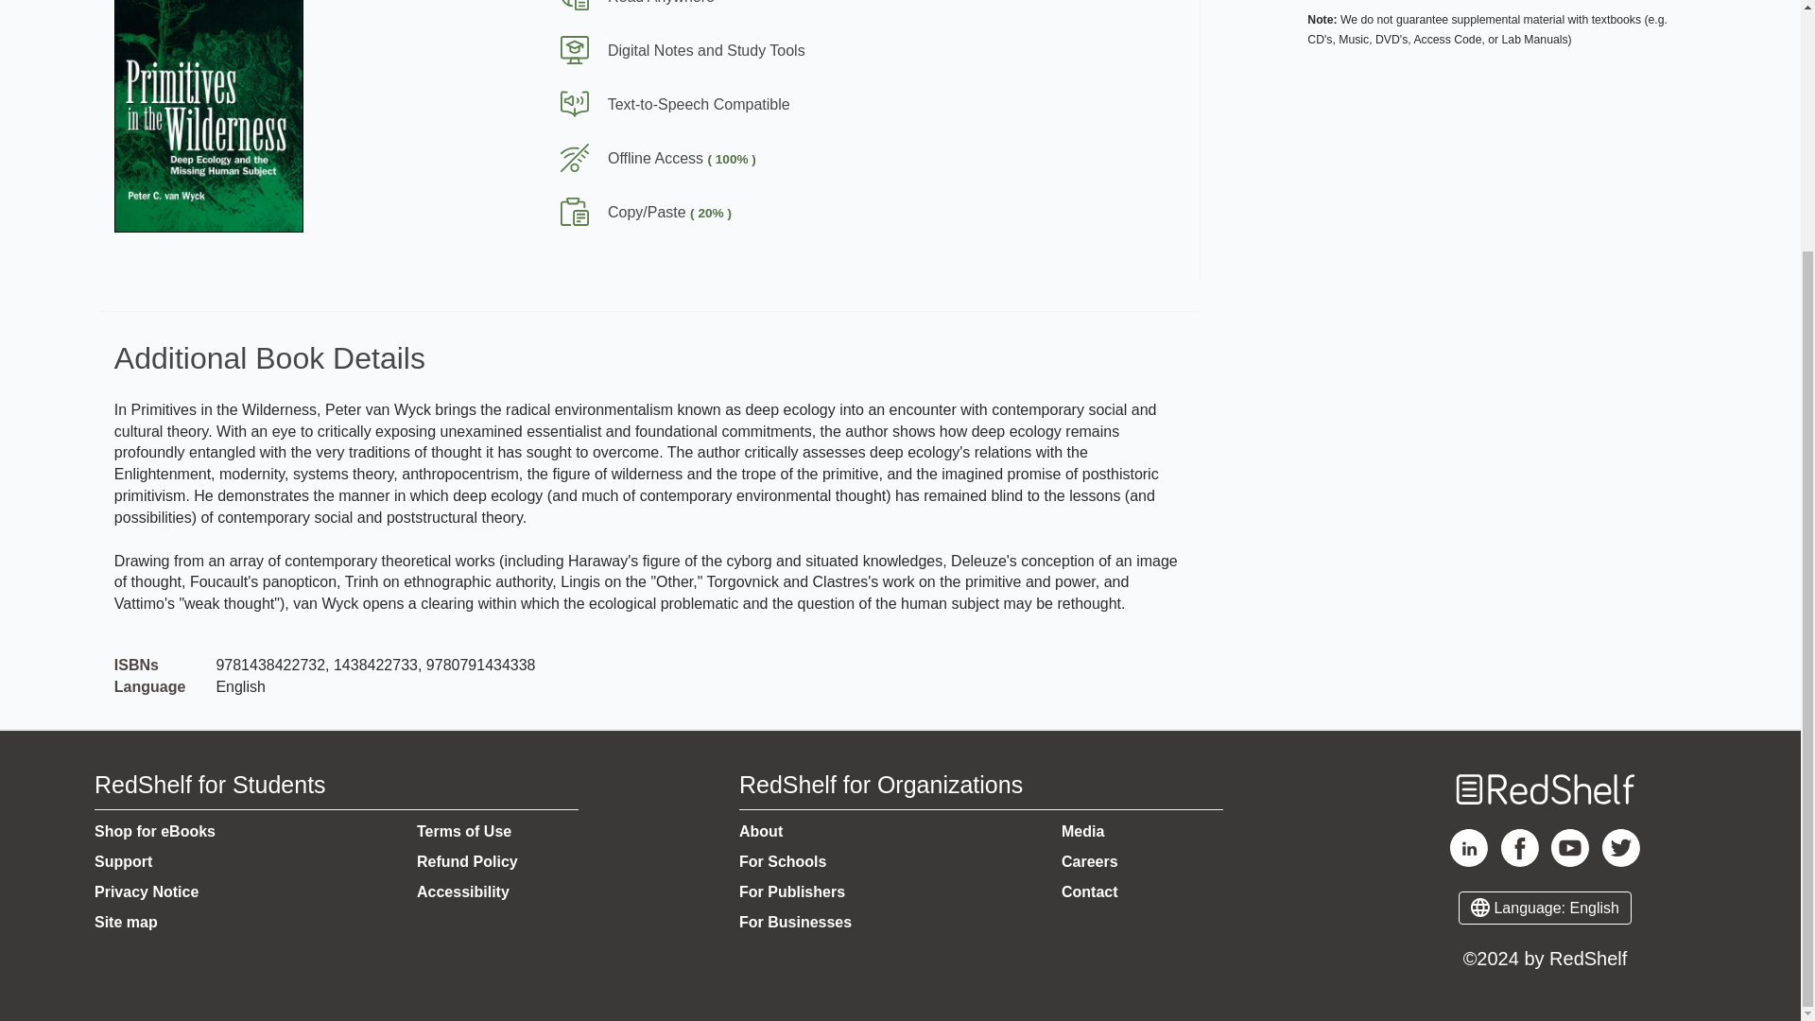 Image resolution: width=1815 pixels, height=1021 pixels. What do you see at coordinates (126, 921) in the screenshot?
I see `Site map` at bounding box center [126, 921].